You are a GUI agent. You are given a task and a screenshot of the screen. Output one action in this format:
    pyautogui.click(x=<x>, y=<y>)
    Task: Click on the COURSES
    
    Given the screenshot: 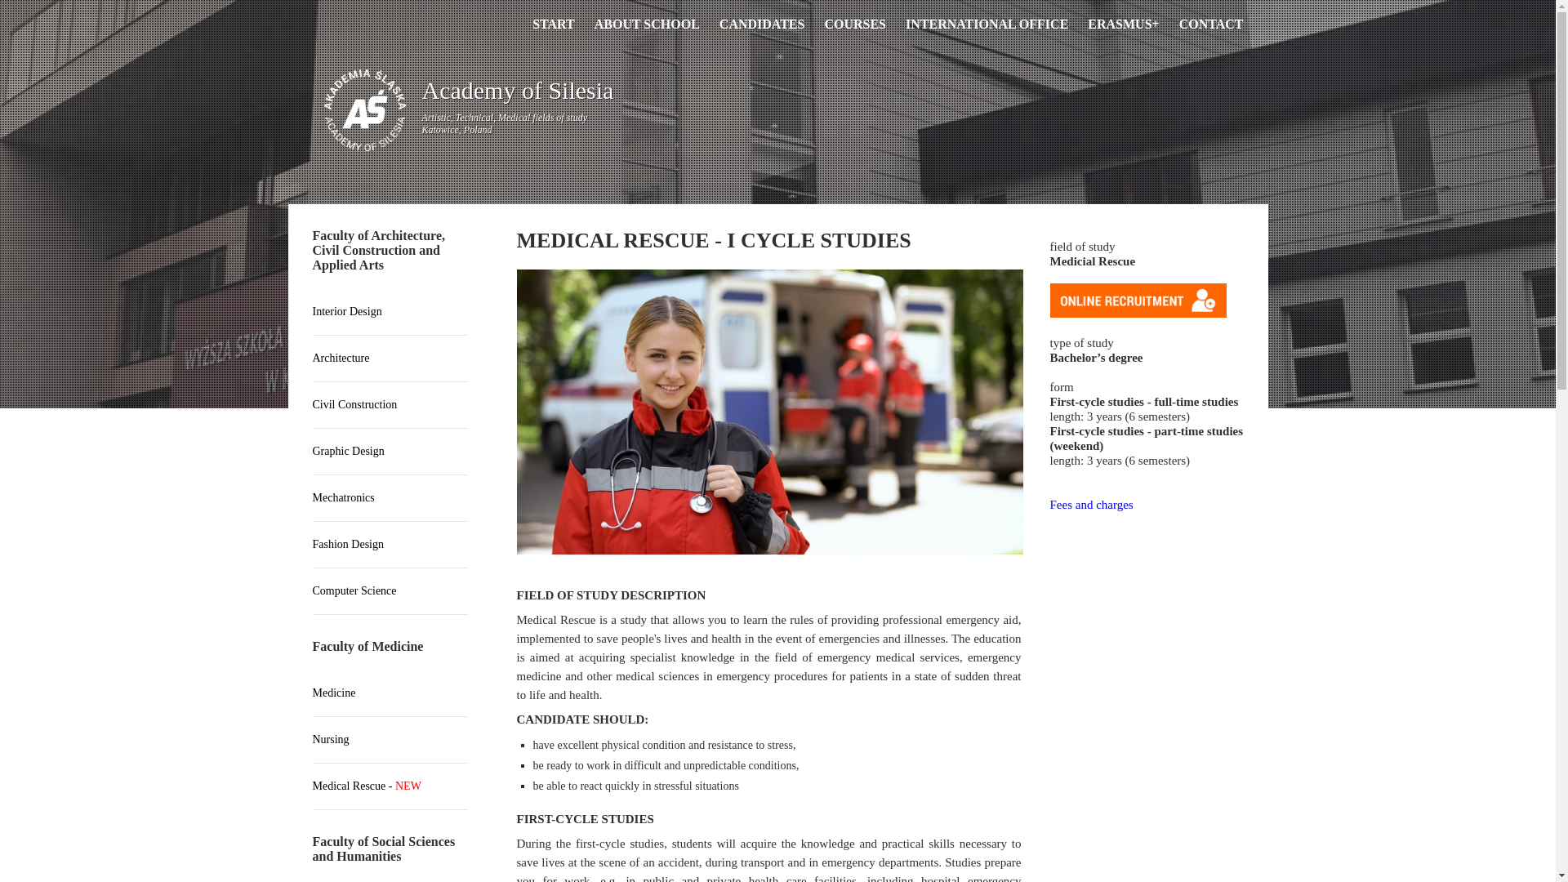 What is the action you would take?
    pyautogui.click(x=854, y=23)
    